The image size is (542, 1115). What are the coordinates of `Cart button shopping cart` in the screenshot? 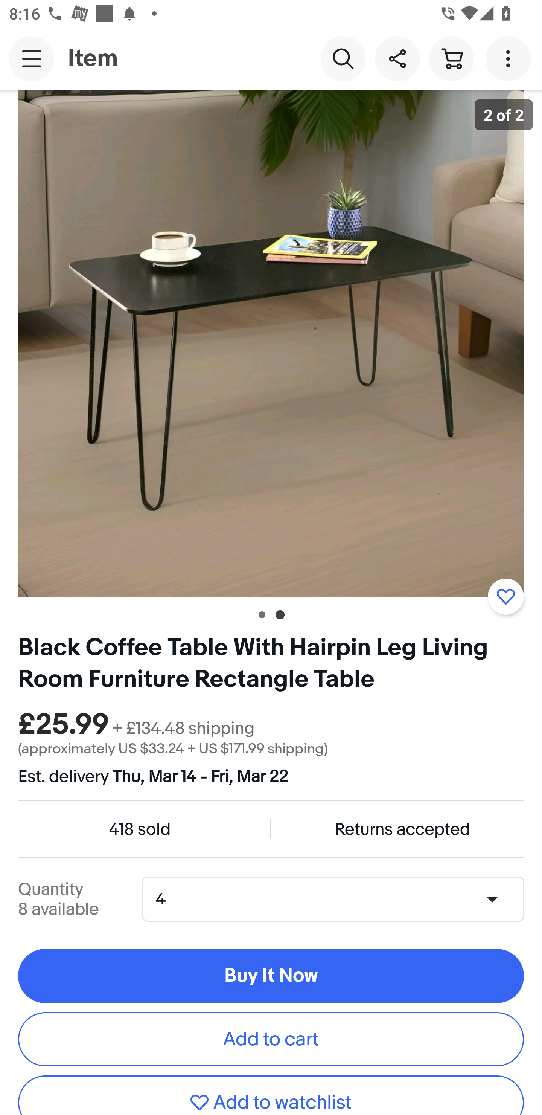 It's located at (451, 58).